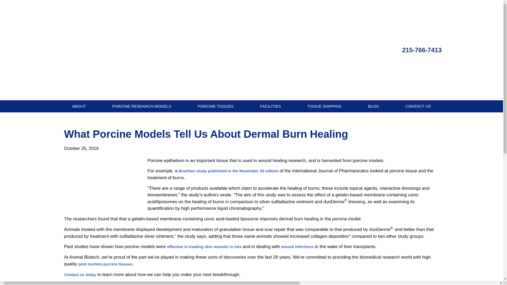 This screenshot has height=285, width=507. What do you see at coordinates (325, 106) in the screenshot?
I see `TISSUE SHIPPING` at bounding box center [325, 106].